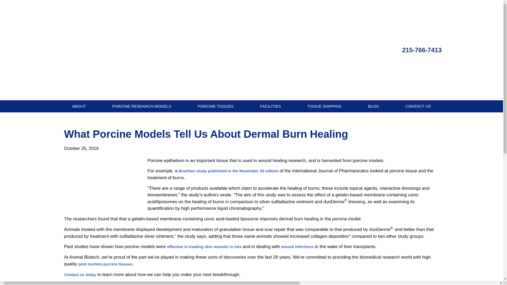 This screenshot has height=285, width=507. What do you see at coordinates (325, 106) in the screenshot?
I see `TISSUE SHIPPING` at bounding box center [325, 106].